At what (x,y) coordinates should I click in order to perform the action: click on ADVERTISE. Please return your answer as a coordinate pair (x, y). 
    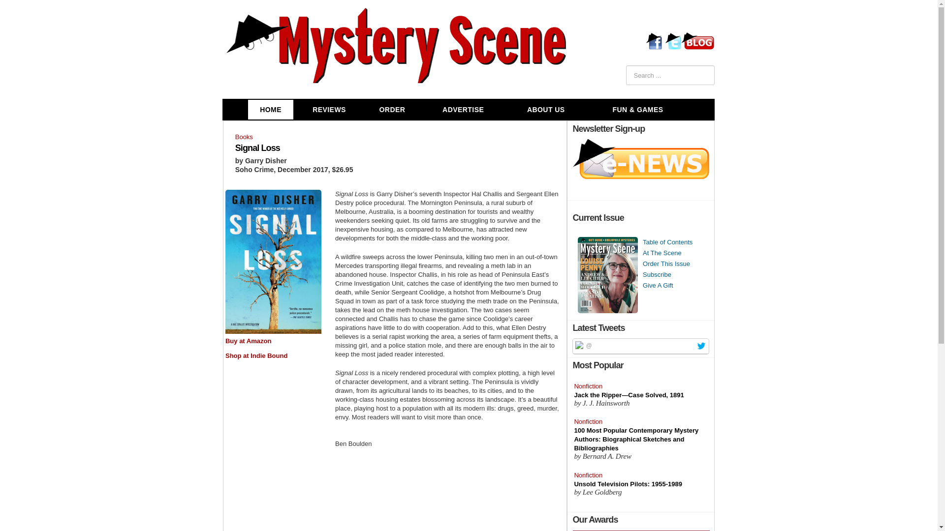
    Looking at the image, I should click on (463, 110).